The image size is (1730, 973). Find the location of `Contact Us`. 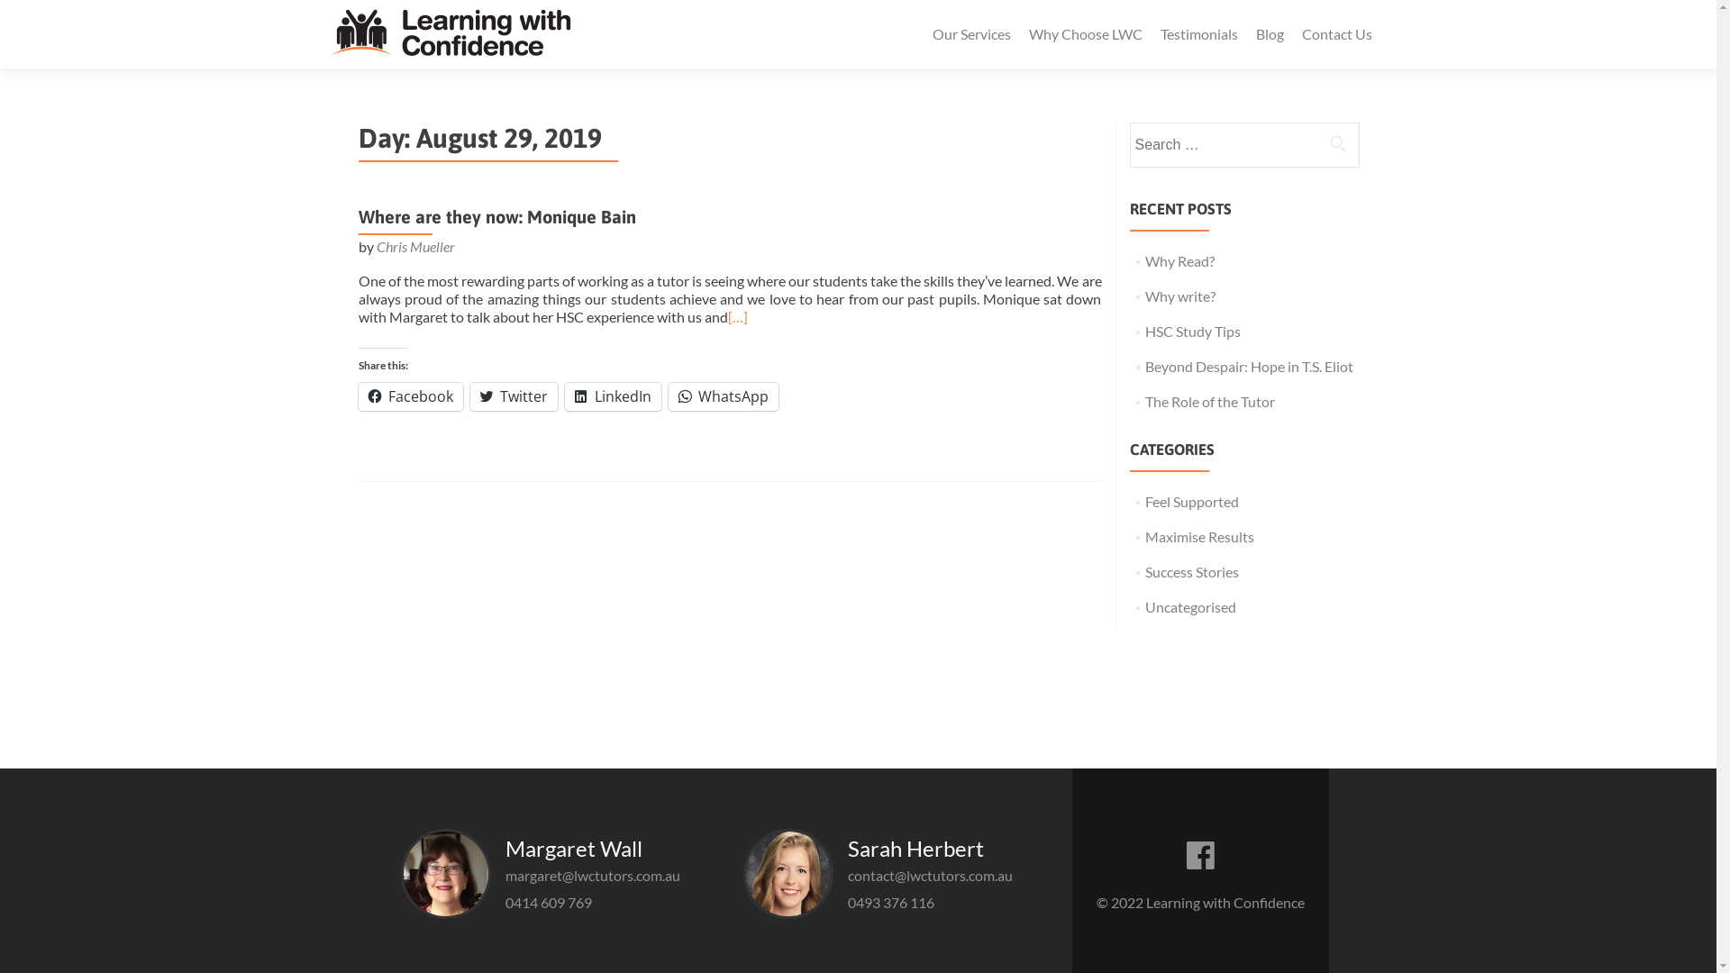

Contact Us is located at coordinates (1336, 34).